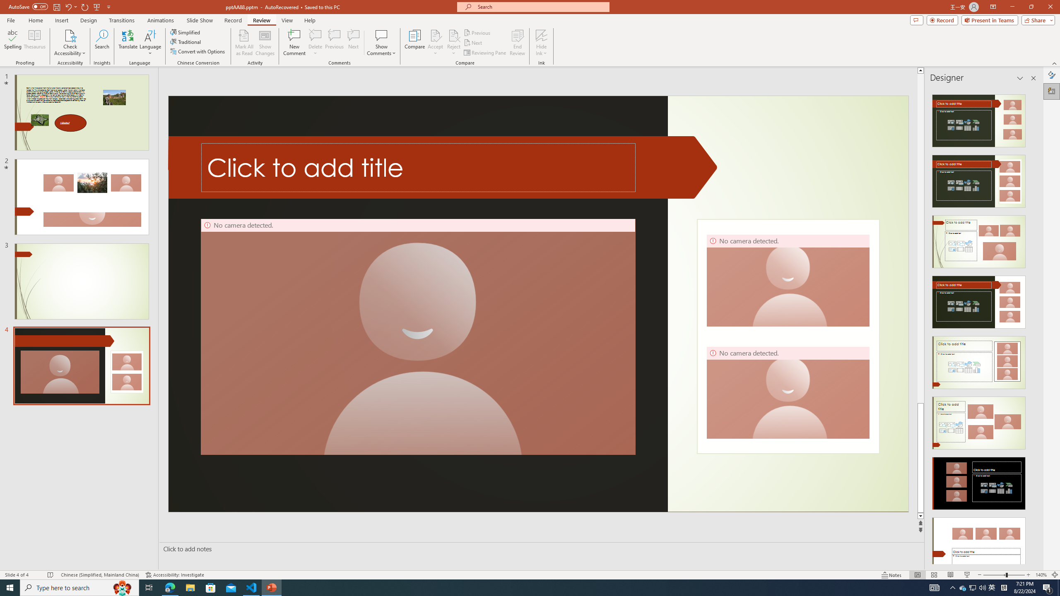 Image resolution: width=1060 pixels, height=596 pixels. What do you see at coordinates (265, 43) in the screenshot?
I see `Show Changes` at bounding box center [265, 43].